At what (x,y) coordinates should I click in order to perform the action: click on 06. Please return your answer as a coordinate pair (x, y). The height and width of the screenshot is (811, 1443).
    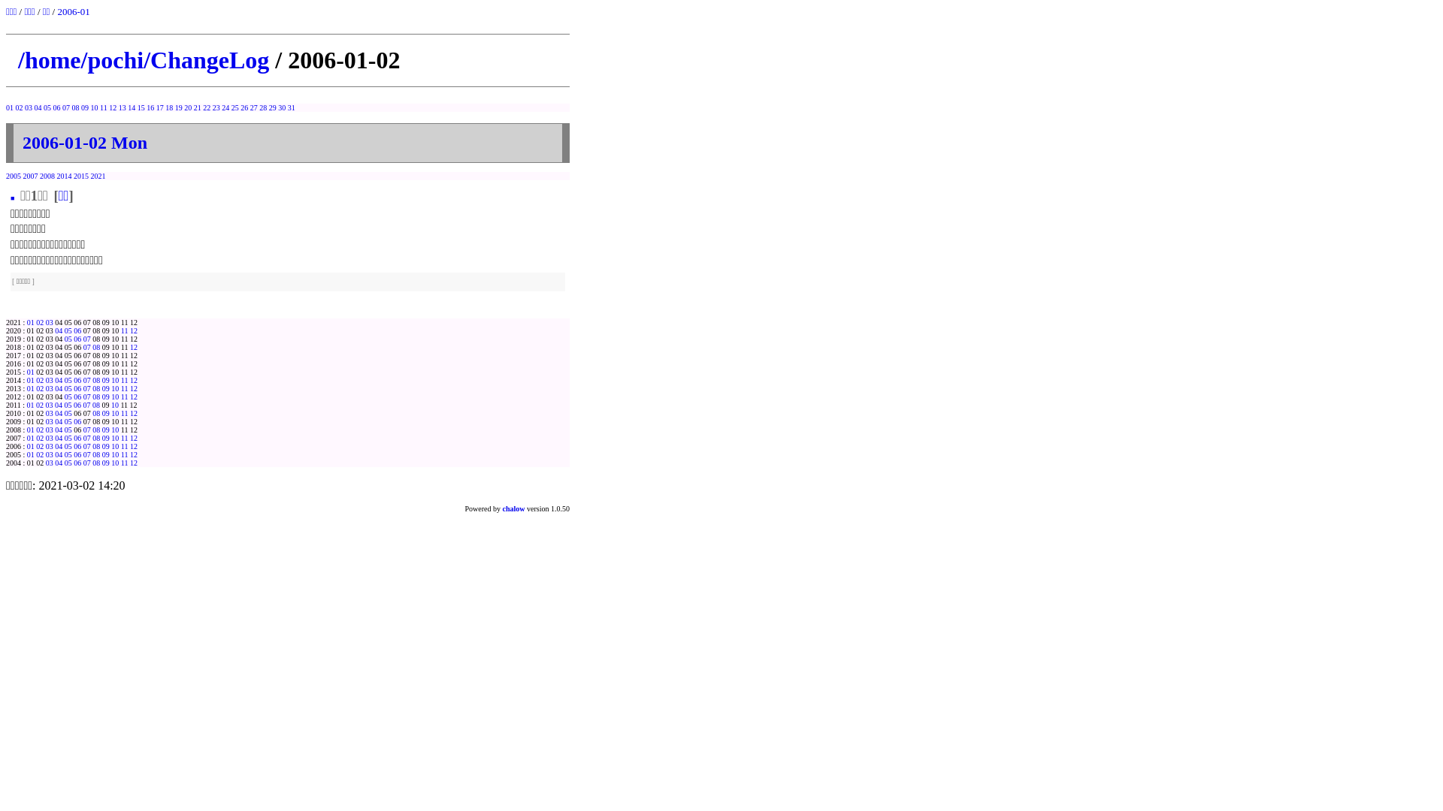
    Looking at the image, I should click on (77, 455).